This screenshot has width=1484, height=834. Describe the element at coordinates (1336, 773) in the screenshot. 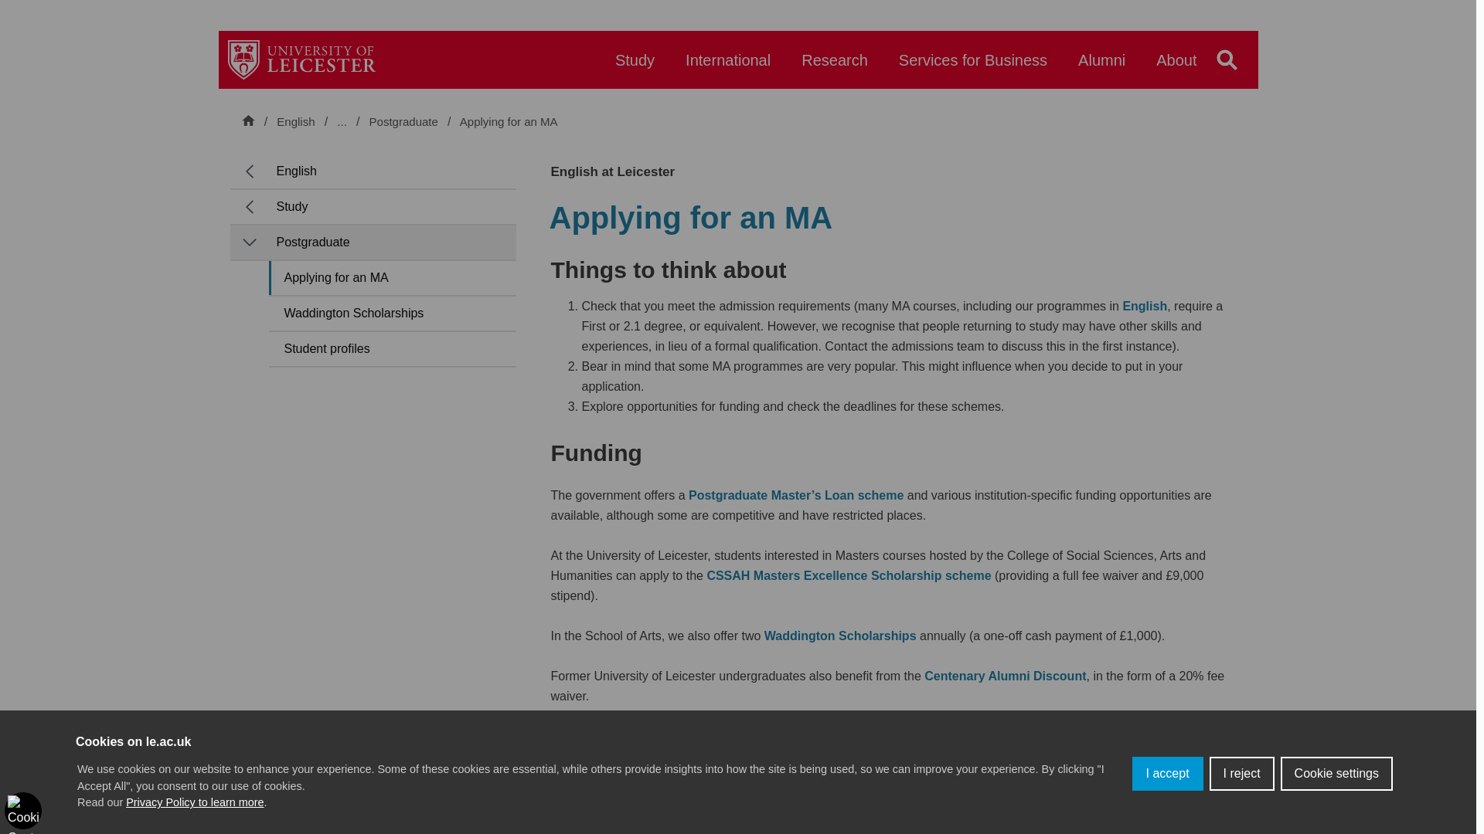

I see `Cookie settings` at that location.